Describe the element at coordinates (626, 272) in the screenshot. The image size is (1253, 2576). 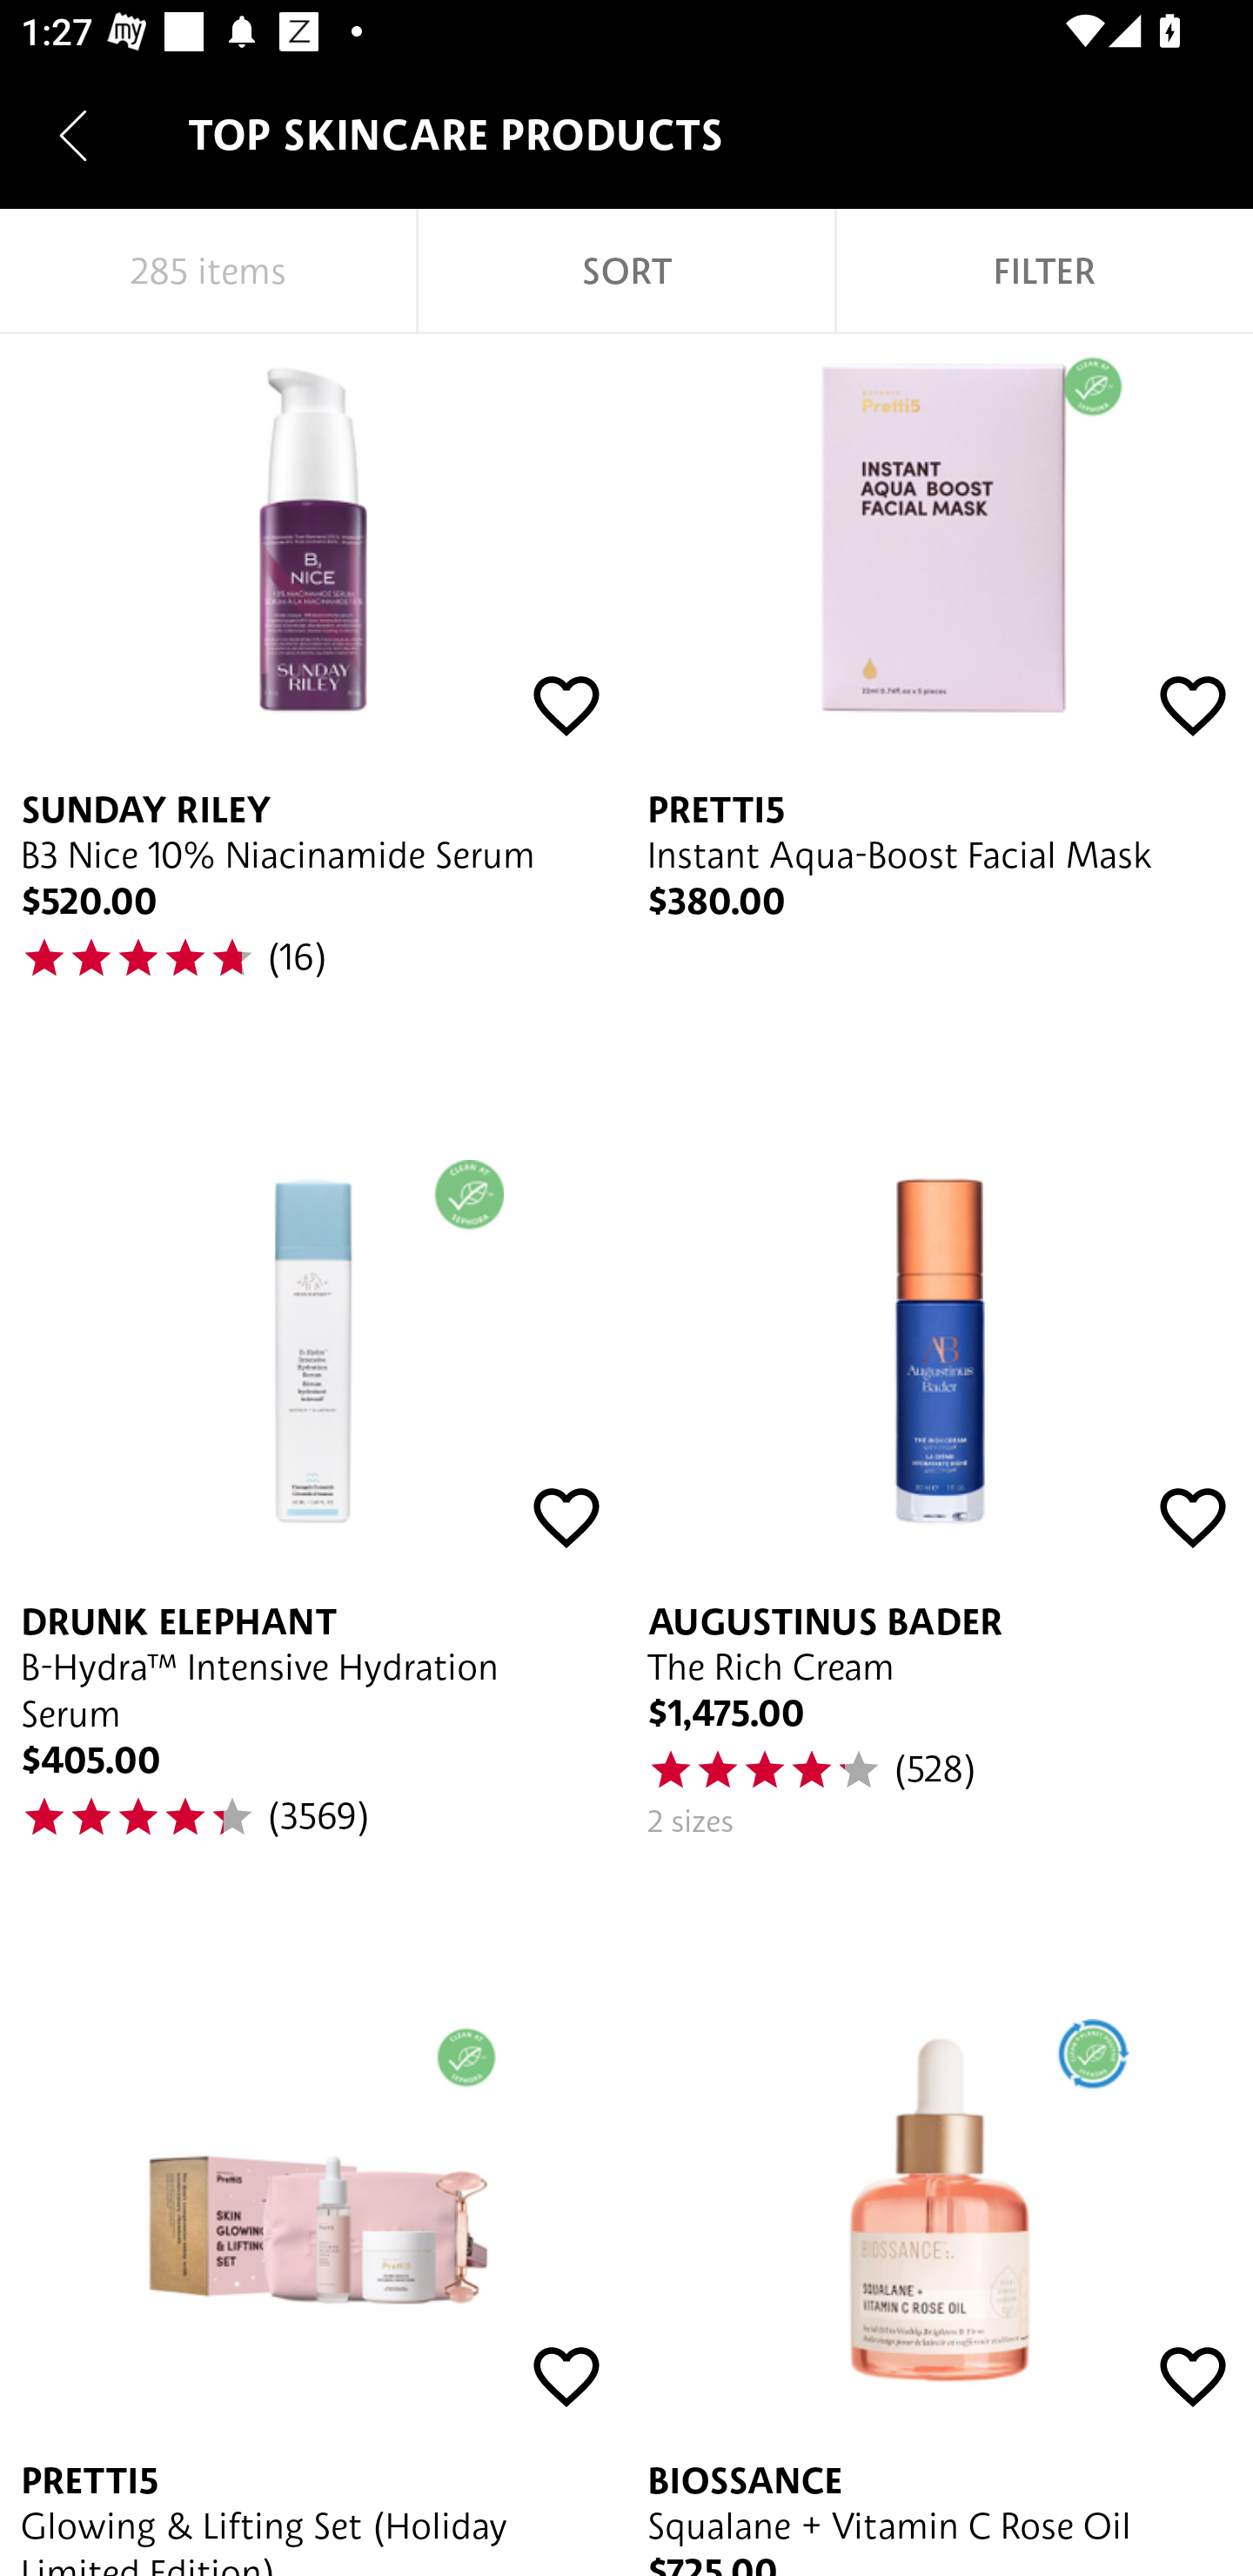
I see `SORT` at that location.